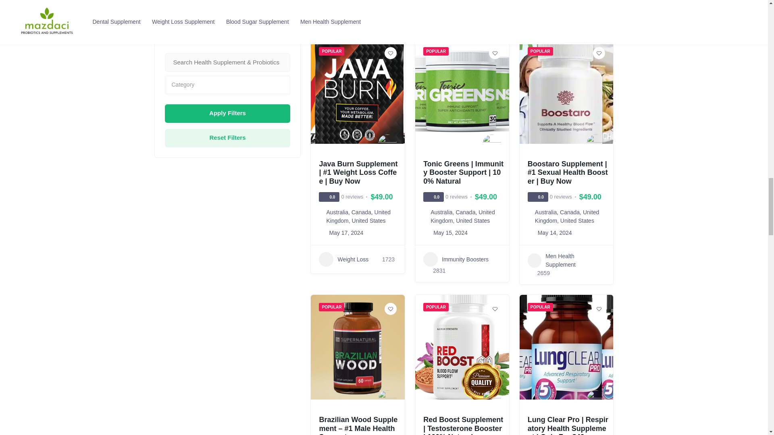  Describe the element at coordinates (337, 212) in the screenshot. I see `Australia` at that location.